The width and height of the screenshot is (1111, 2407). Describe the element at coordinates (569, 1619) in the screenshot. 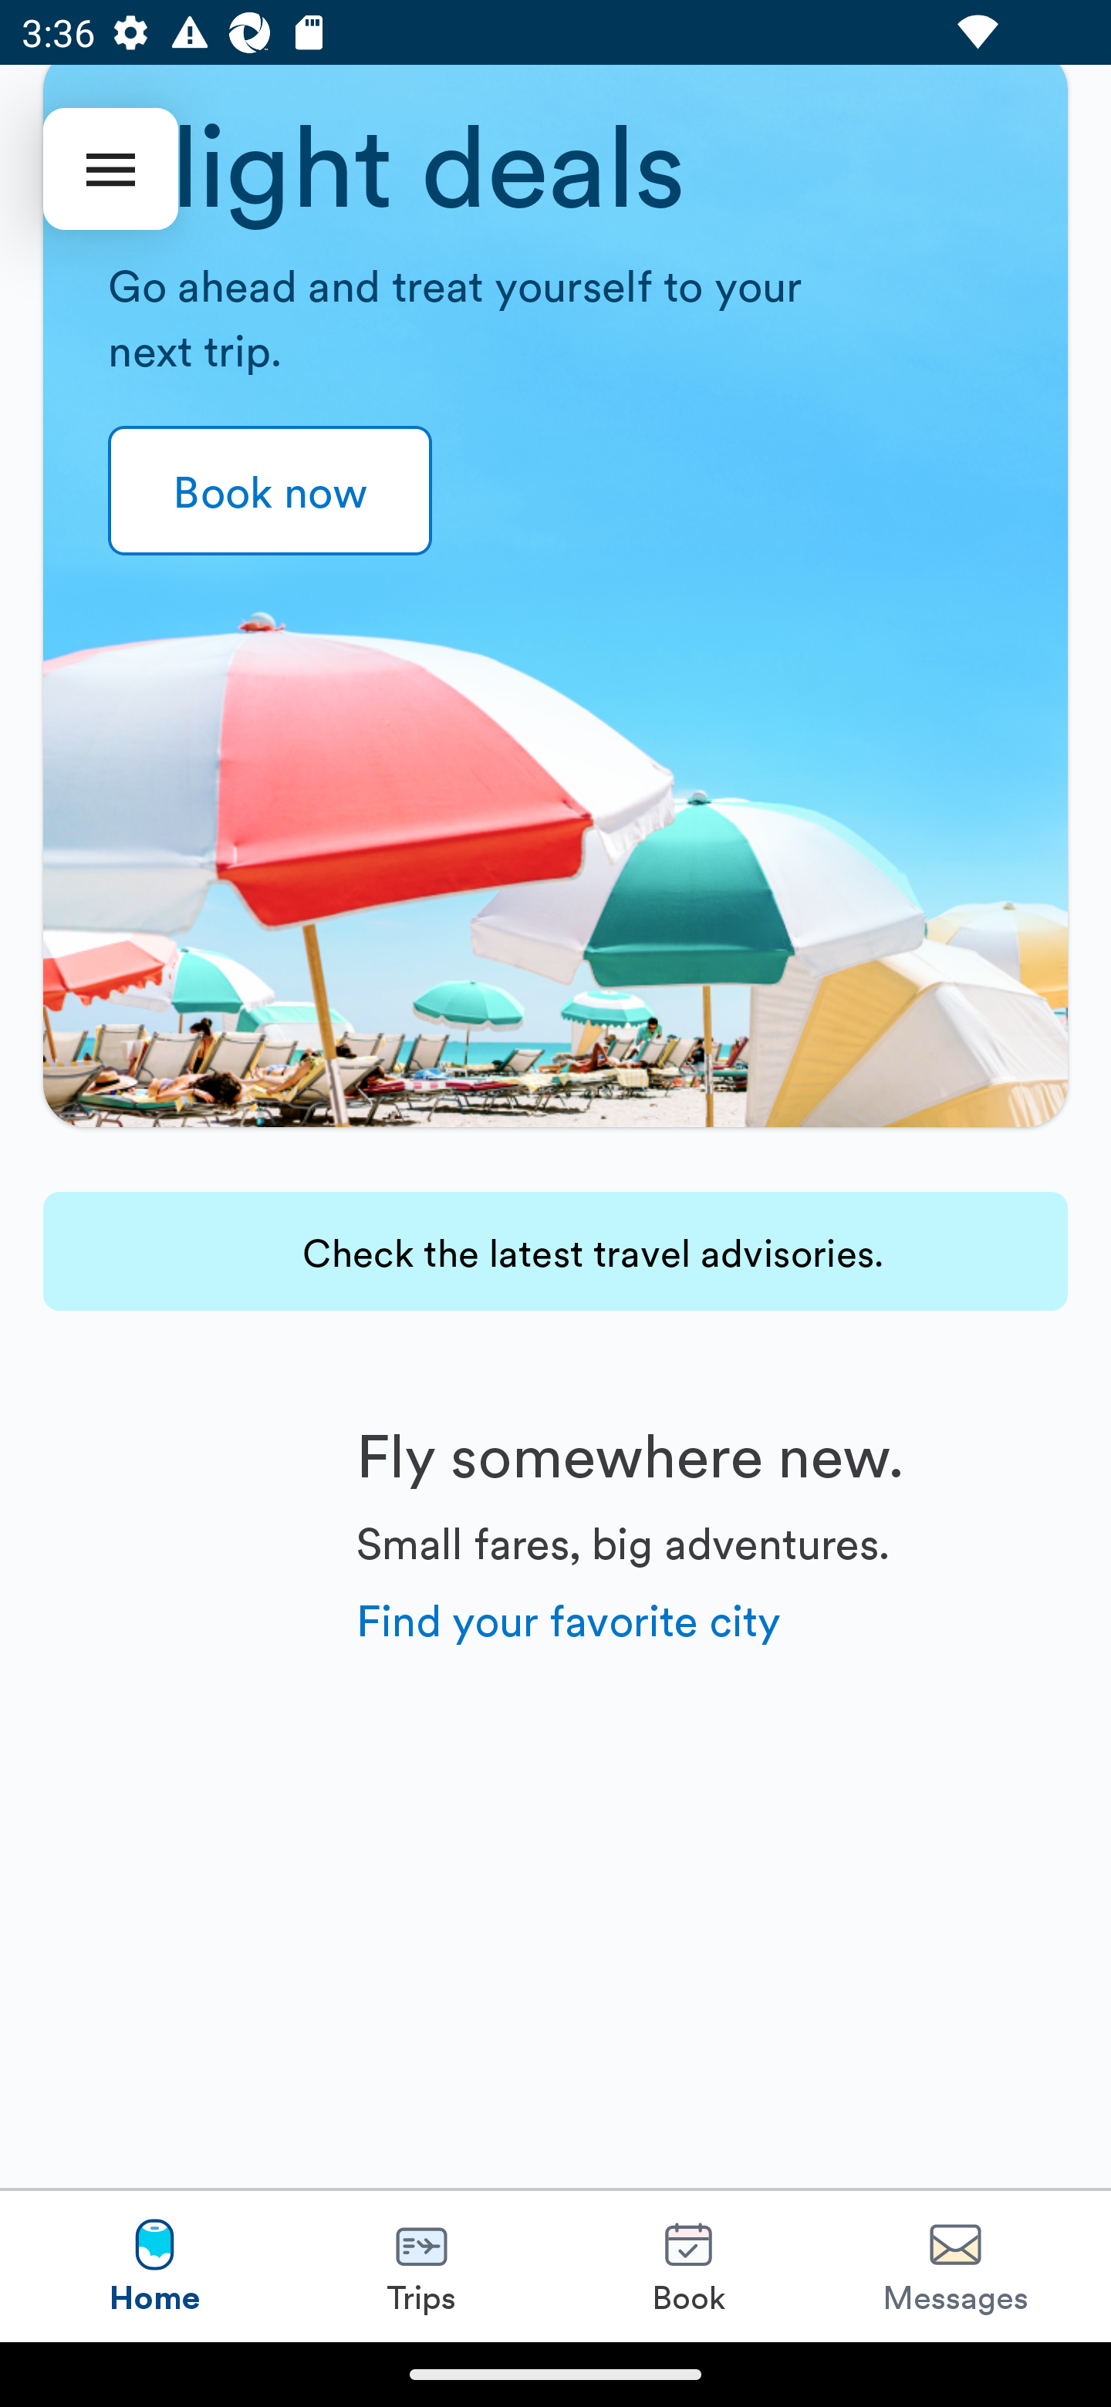

I see `Find your favorite city` at that location.